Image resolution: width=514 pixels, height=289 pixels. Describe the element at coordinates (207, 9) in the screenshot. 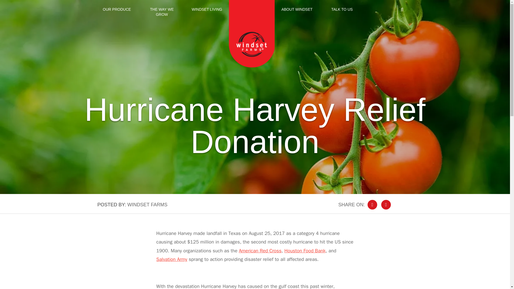

I see `WINDSET LIVING` at that location.